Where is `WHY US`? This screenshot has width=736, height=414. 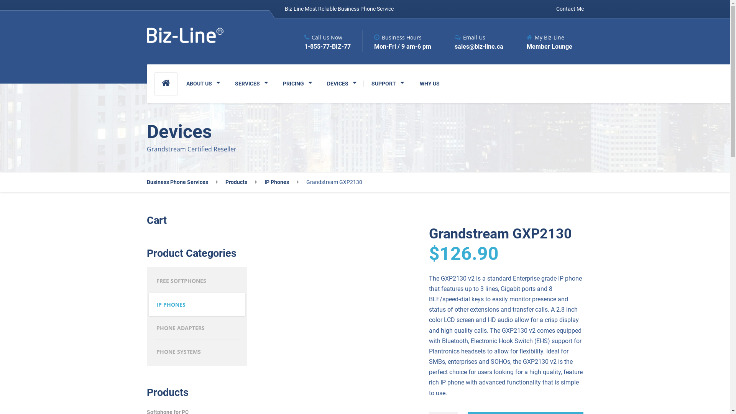
WHY US is located at coordinates (429, 84).